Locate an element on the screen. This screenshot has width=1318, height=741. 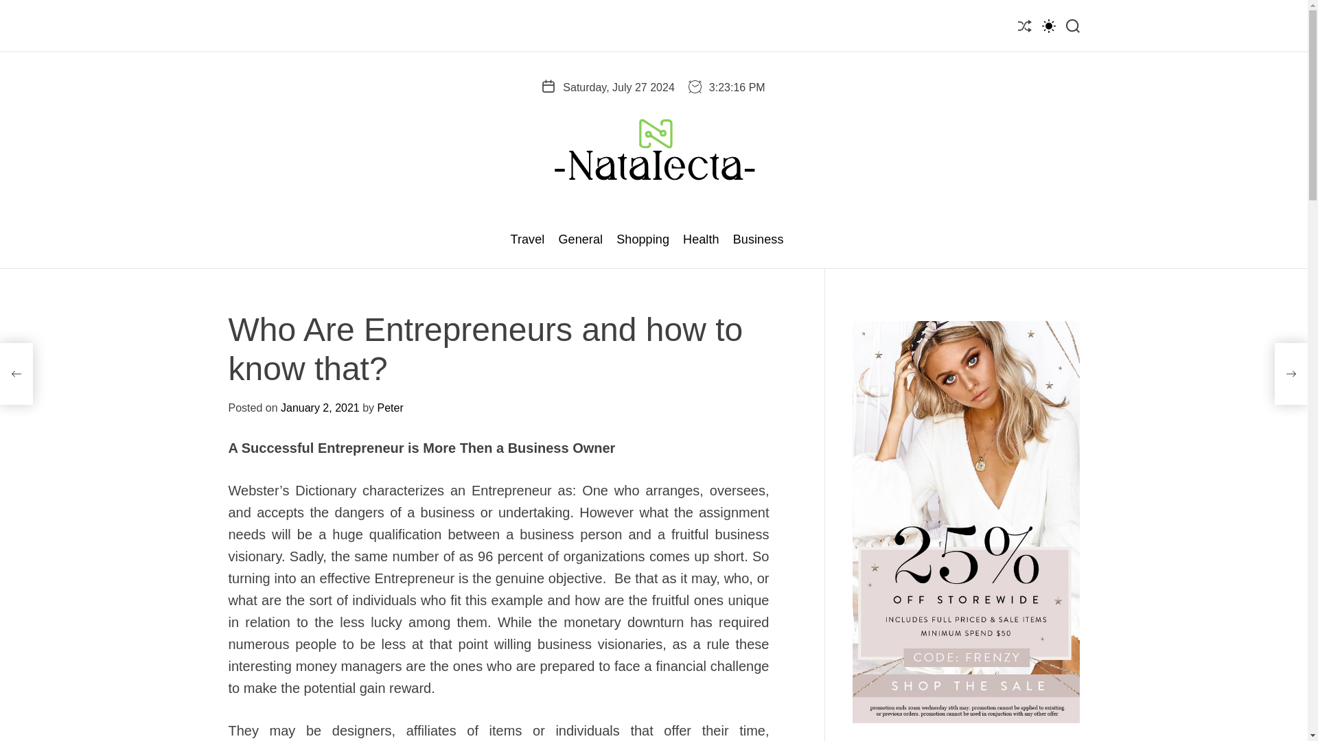
General is located at coordinates (579, 240).